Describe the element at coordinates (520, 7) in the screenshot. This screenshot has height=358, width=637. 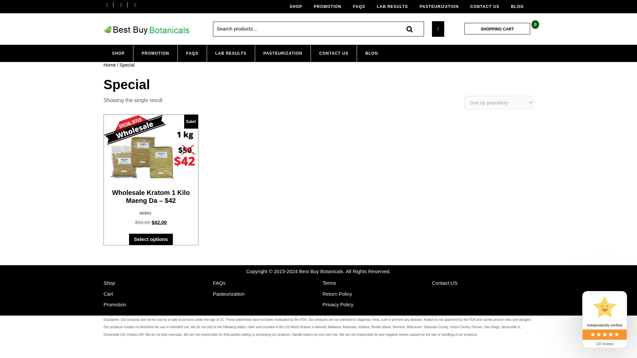
I see `BLOG` at that location.